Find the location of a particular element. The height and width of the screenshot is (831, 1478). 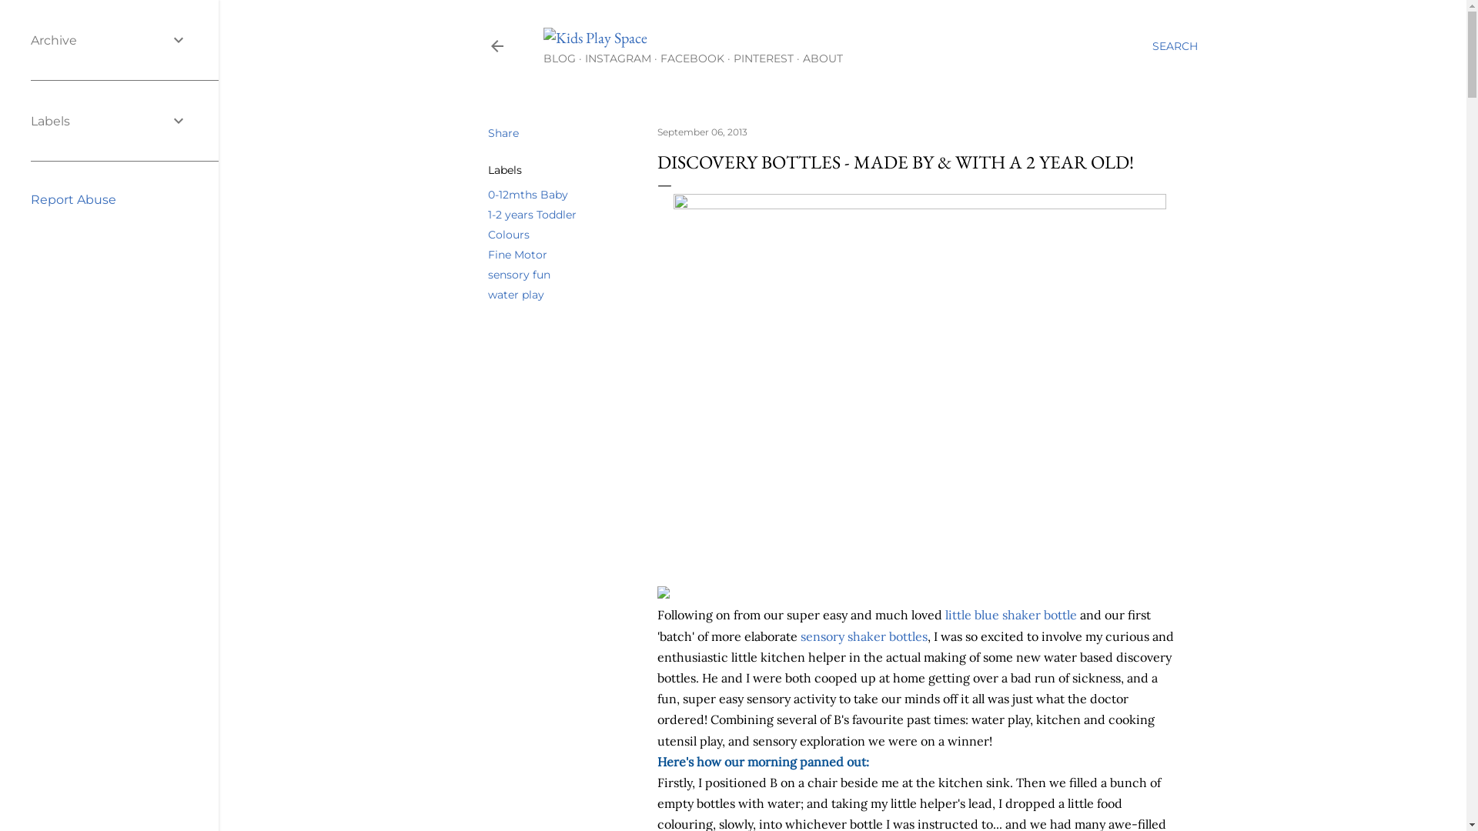

1-2 years Toddler is located at coordinates (533, 215).